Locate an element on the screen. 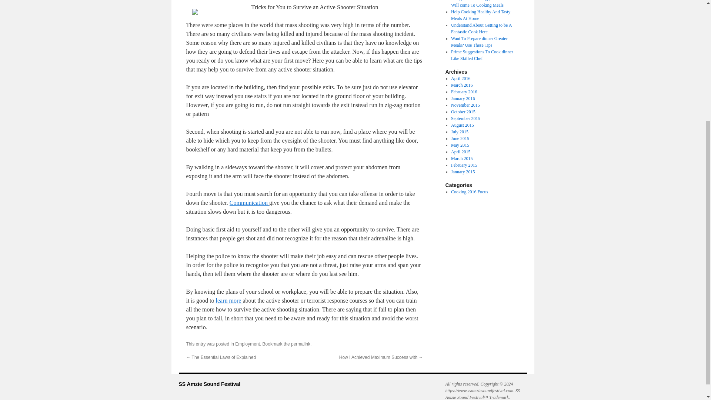 The image size is (711, 400). July 2015 is located at coordinates (460, 131).